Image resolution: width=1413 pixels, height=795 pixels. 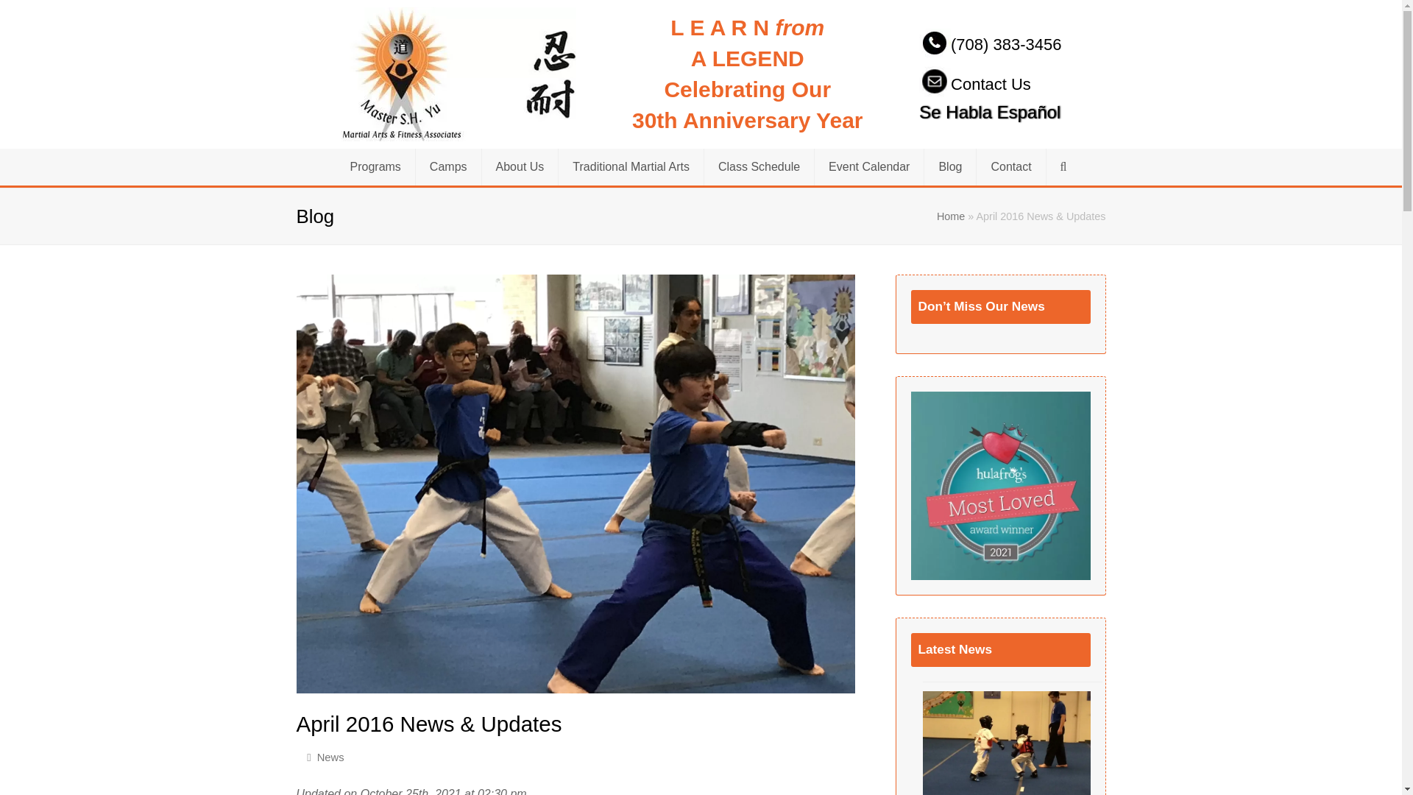 I want to click on About Us, so click(x=520, y=166).